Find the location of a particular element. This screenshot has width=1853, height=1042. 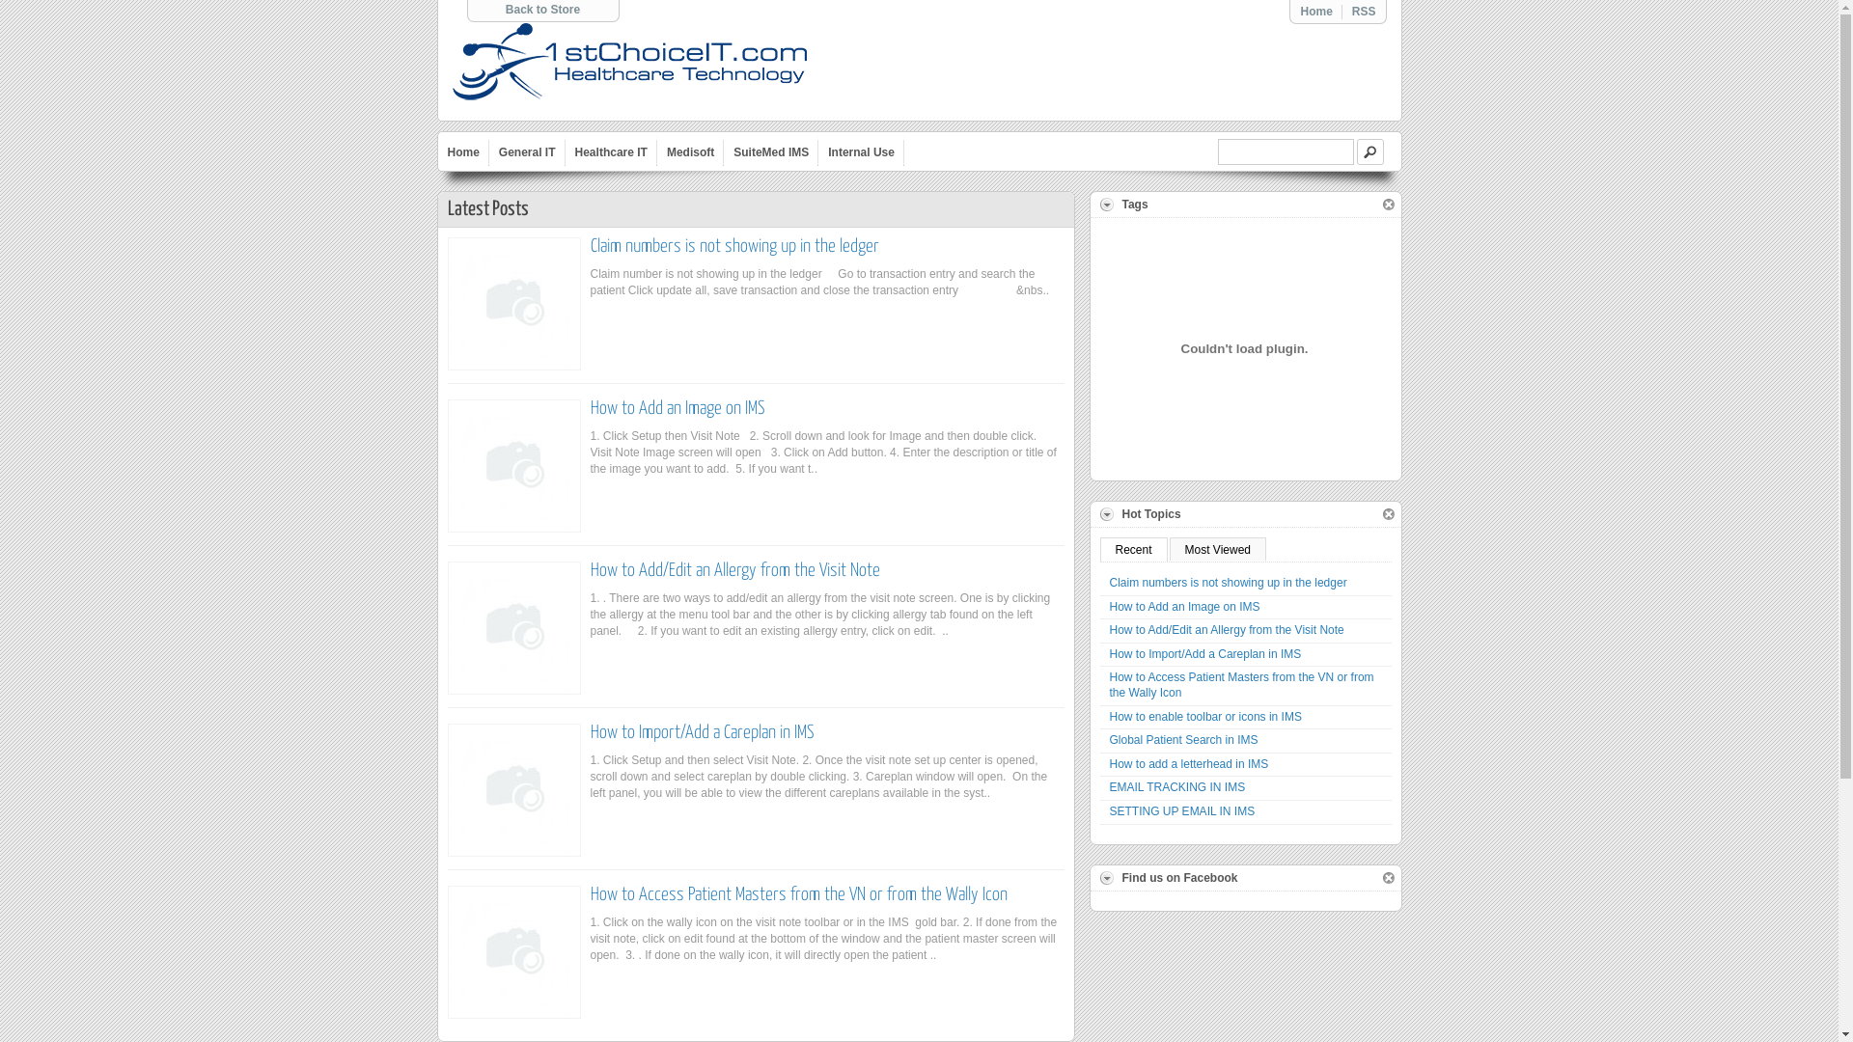

Internal Use is located at coordinates (861, 151).